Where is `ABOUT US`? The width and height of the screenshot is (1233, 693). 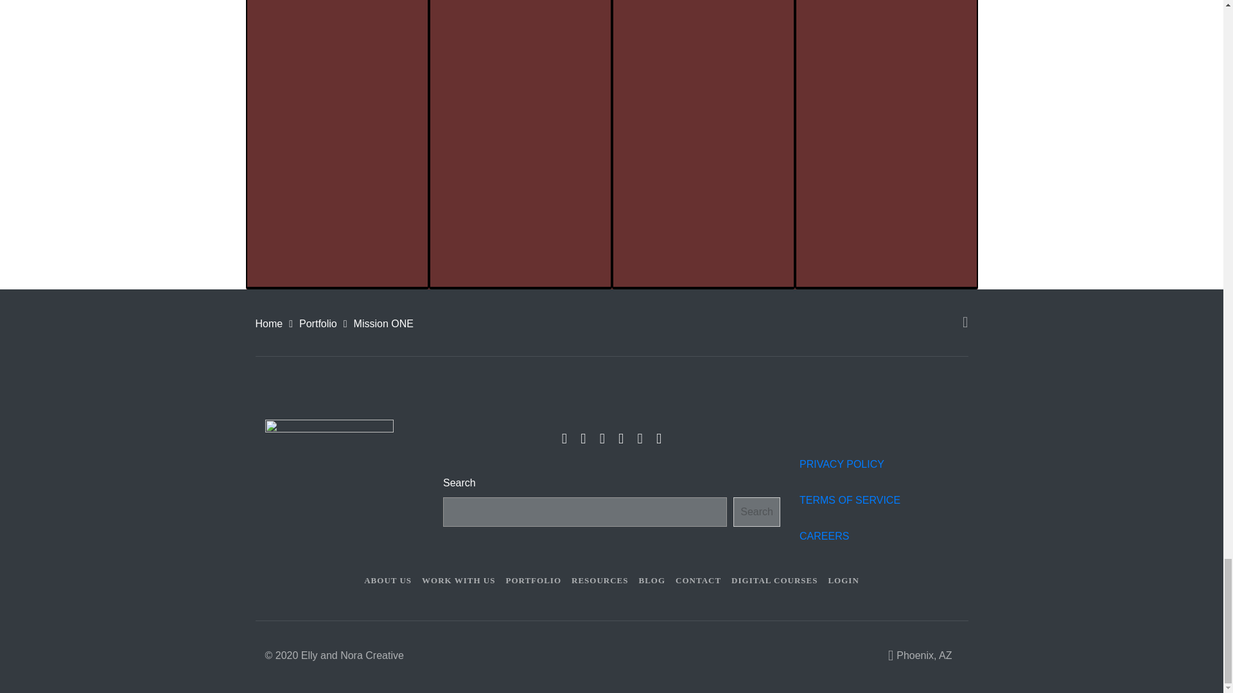
ABOUT US is located at coordinates (387, 580).